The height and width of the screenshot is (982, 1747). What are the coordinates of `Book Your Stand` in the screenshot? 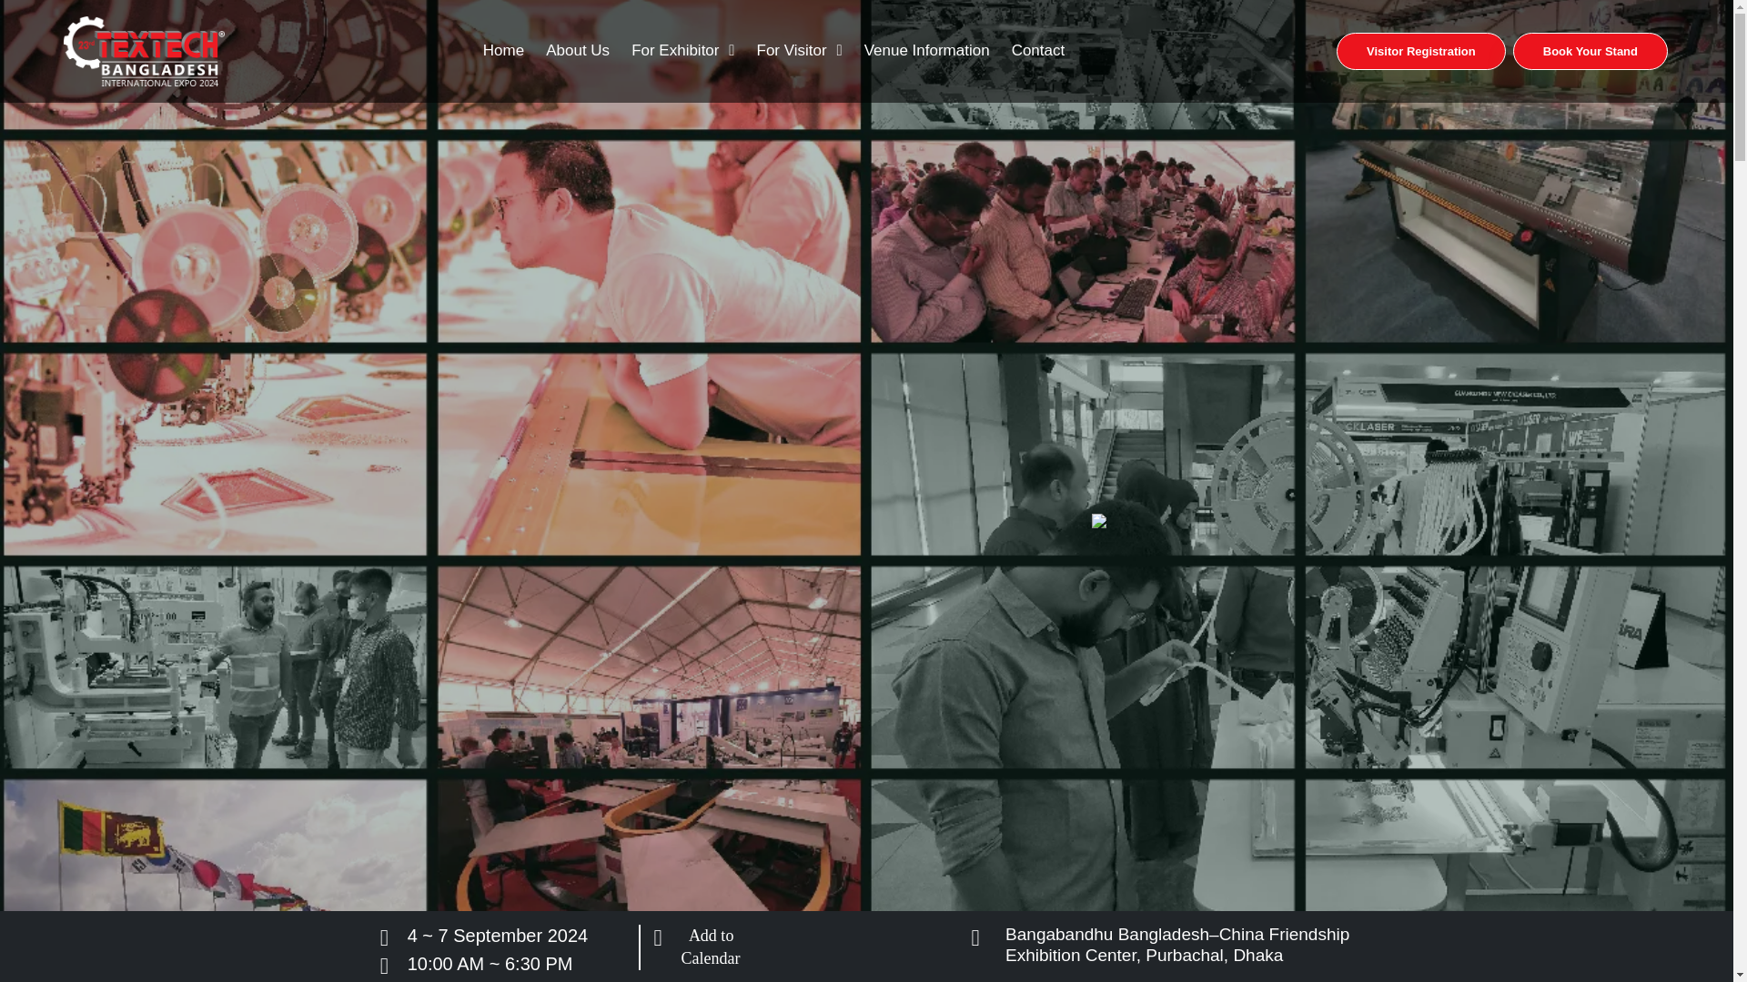 It's located at (1590, 51).